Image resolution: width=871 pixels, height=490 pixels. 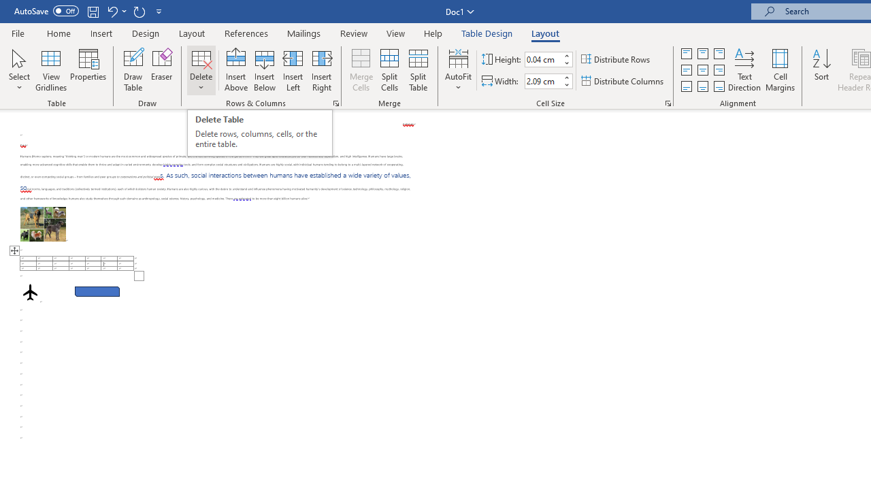 What do you see at coordinates (201, 69) in the screenshot?
I see `Delete` at bounding box center [201, 69].